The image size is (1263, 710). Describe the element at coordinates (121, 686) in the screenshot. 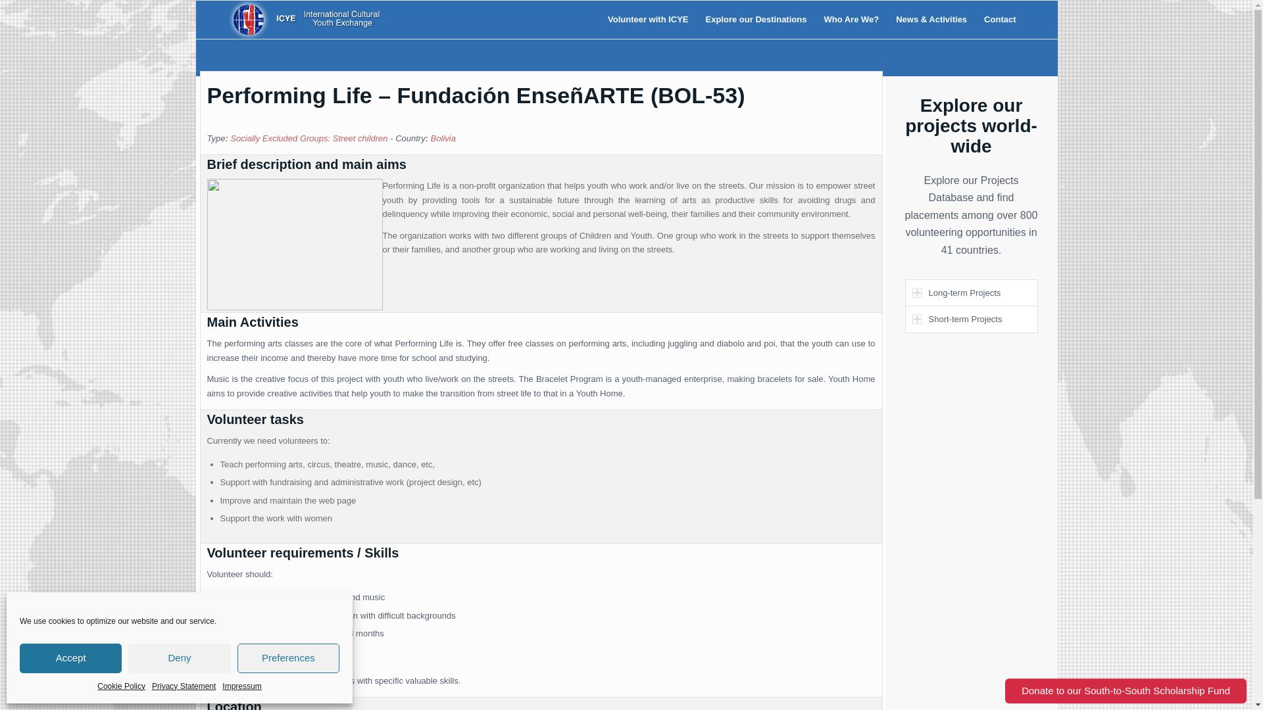

I see `Cookie Policy` at that location.